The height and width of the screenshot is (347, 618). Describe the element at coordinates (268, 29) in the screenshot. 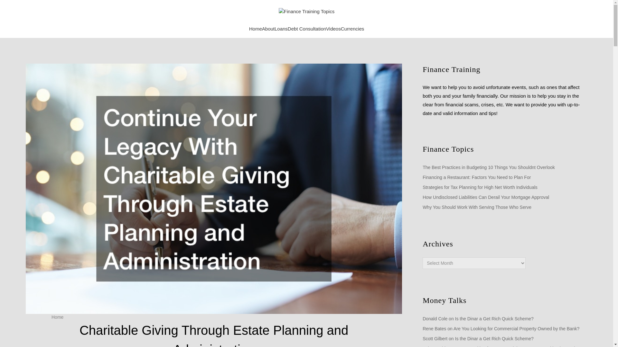

I see `About` at that location.